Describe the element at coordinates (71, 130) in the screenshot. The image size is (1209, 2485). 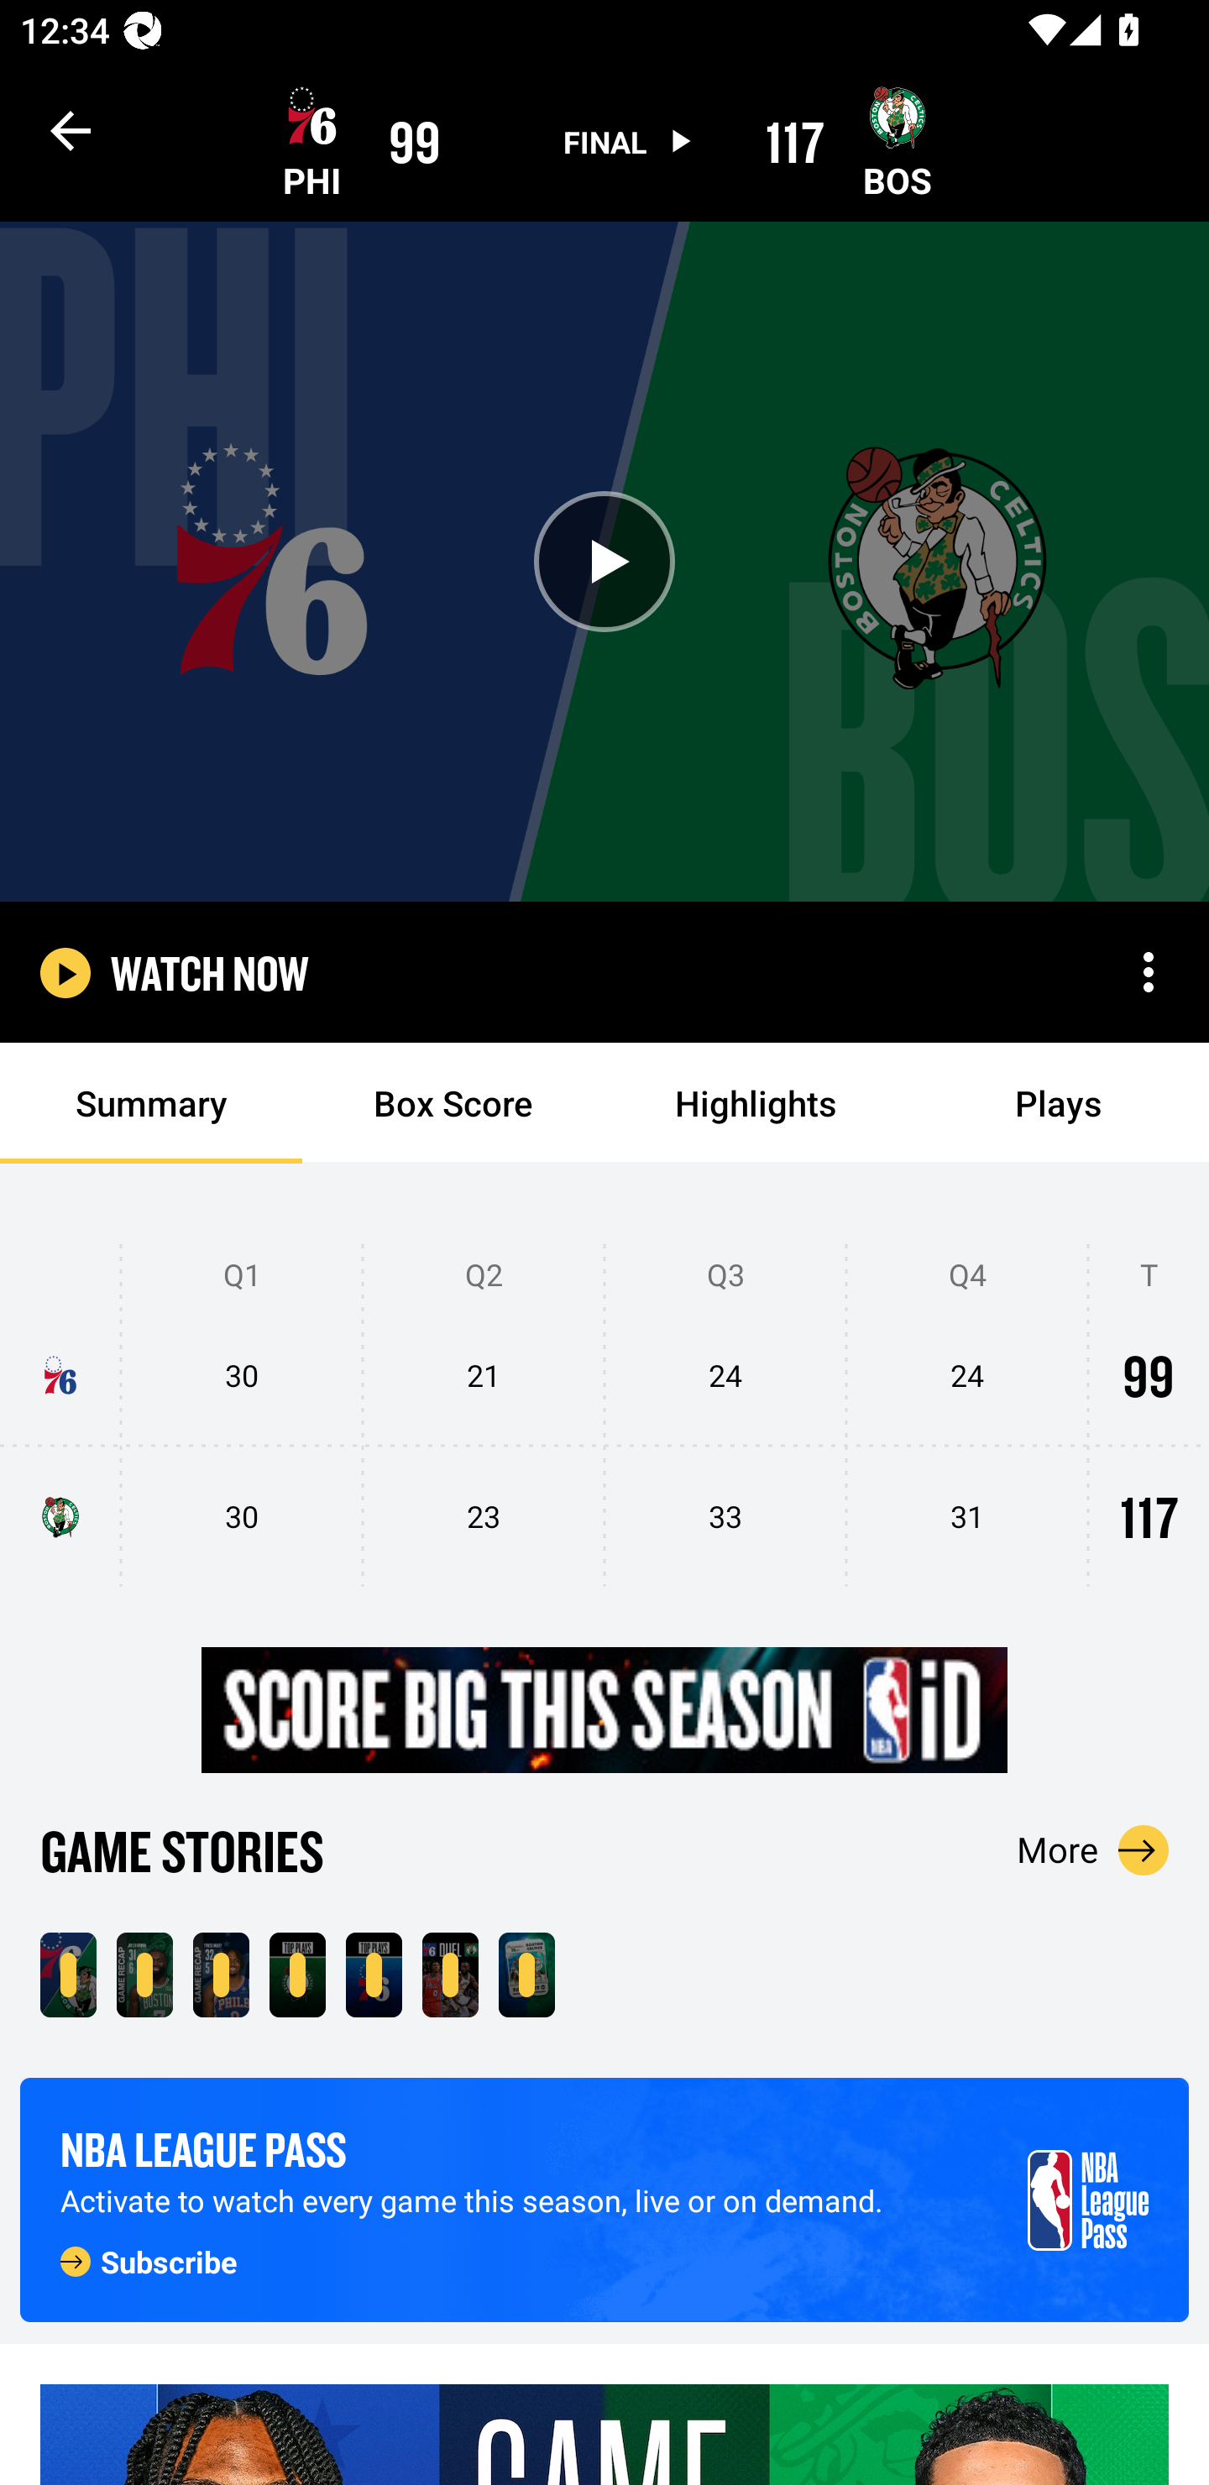
I see `Navigate up` at that location.